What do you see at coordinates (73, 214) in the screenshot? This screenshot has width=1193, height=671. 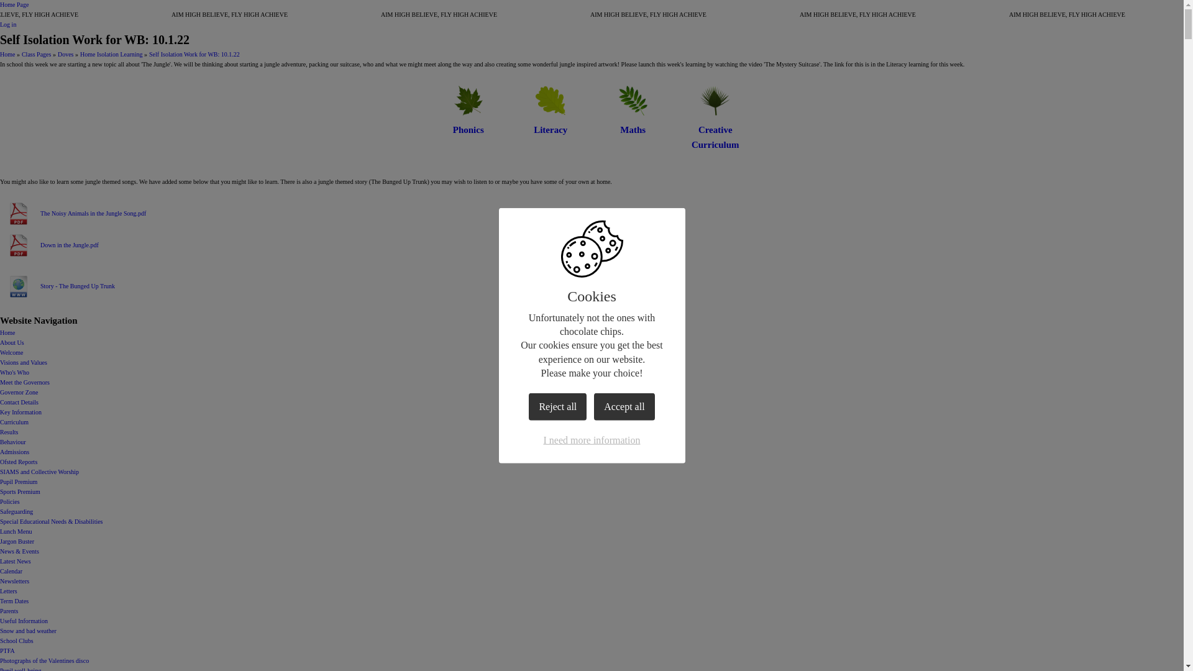 I see `The Noisy Animals in the Jungle Song.pdf` at bounding box center [73, 214].